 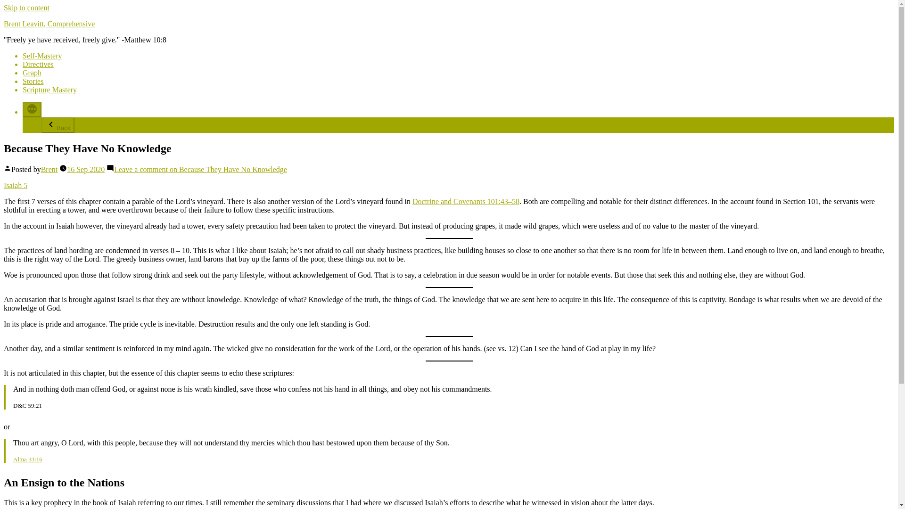 What do you see at coordinates (49, 170) in the screenshot?
I see `Brent` at bounding box center [49, 170].